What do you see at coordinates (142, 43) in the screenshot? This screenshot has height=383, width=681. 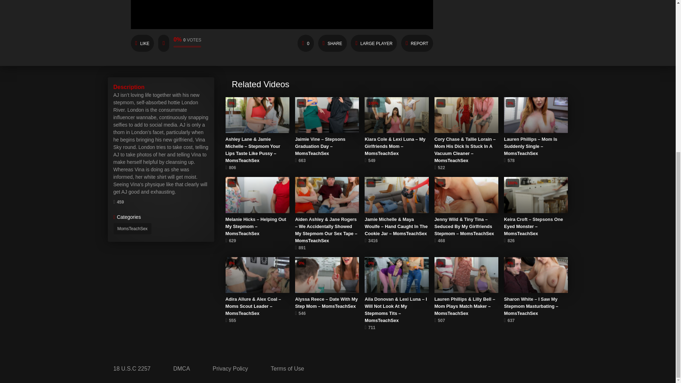 I see `LIKE` at bounding box center [142, 43].